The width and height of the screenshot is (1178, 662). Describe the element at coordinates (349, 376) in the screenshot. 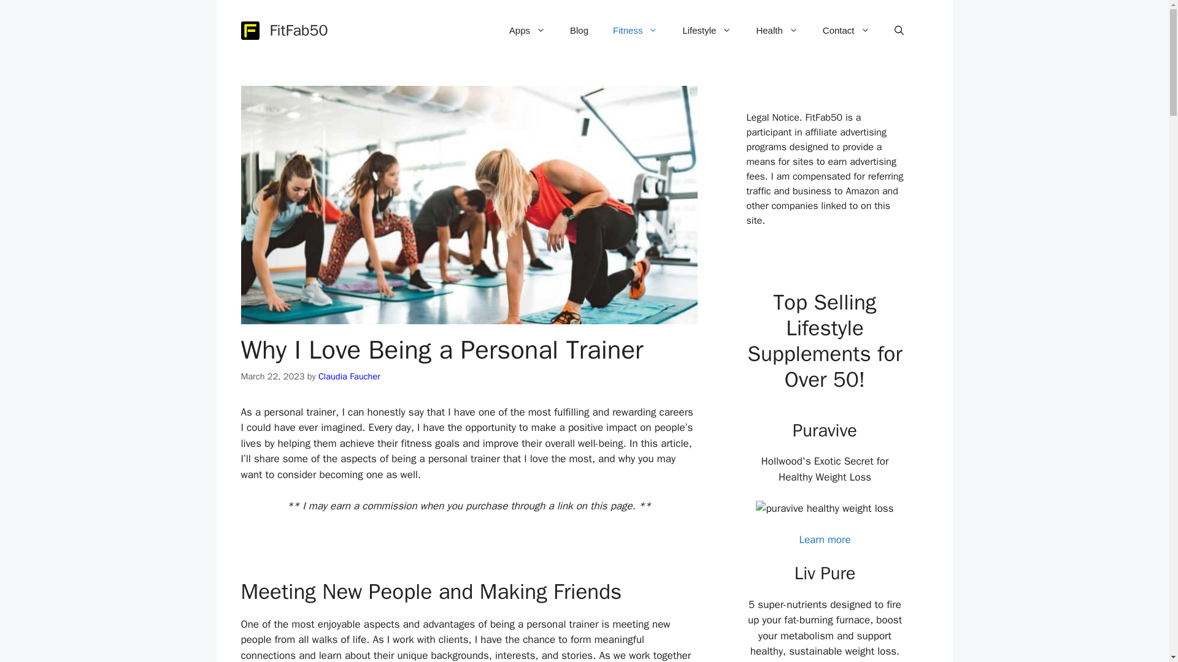

I see `Claudia Faucher` at that location.